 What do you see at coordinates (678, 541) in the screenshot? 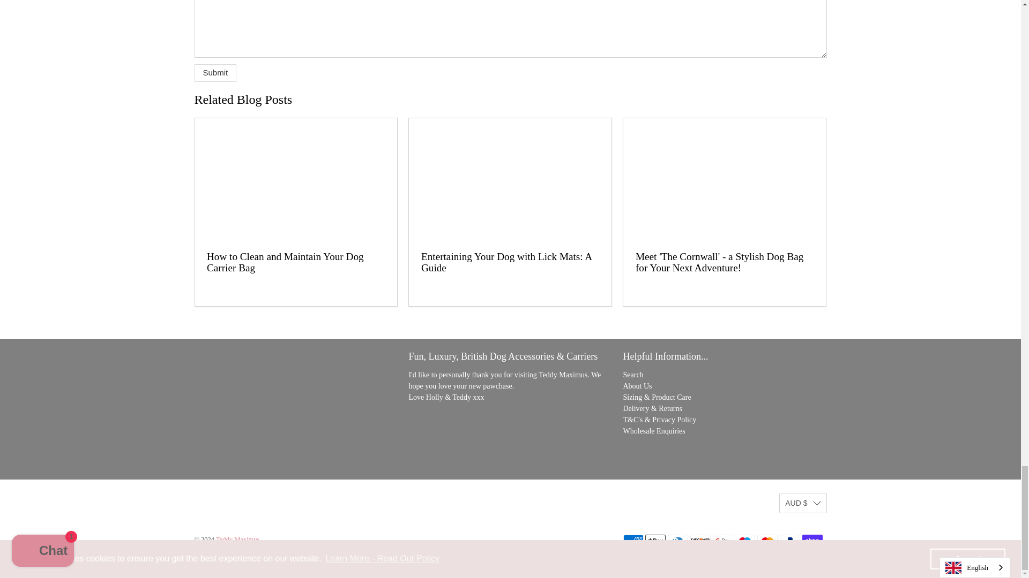
I see `Diners Club` at bounding box center [678, 541].